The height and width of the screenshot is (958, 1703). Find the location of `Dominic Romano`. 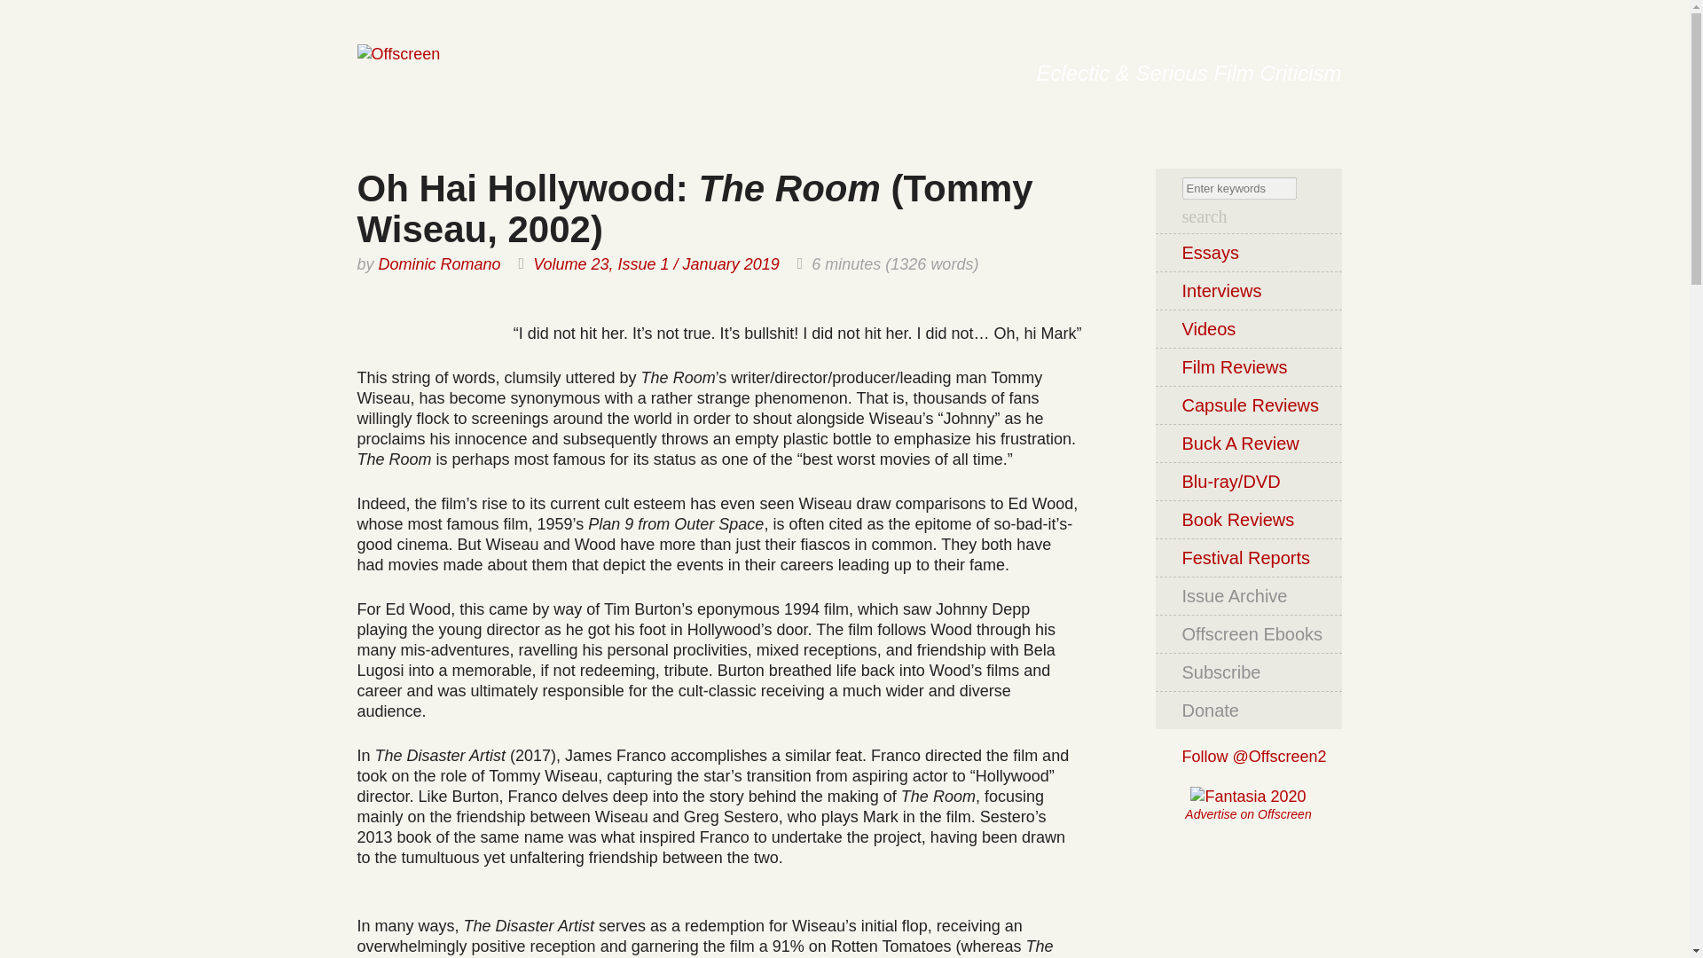

Dominic Romano is located at coordinates (439, 264).